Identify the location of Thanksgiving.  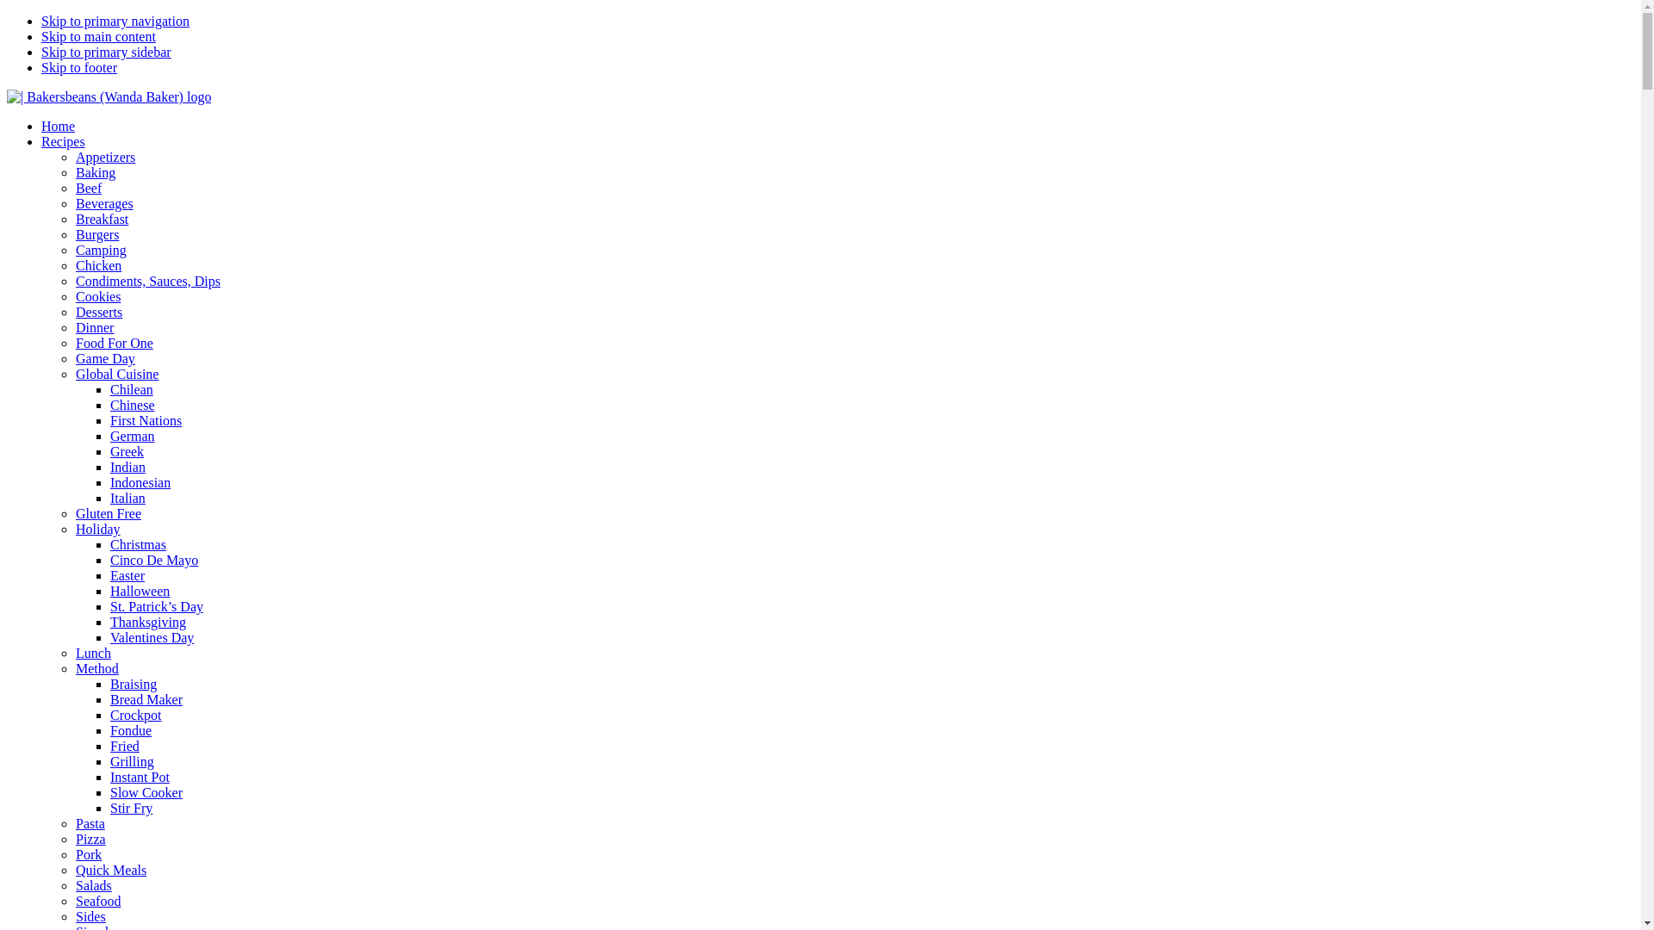
(148, 622).